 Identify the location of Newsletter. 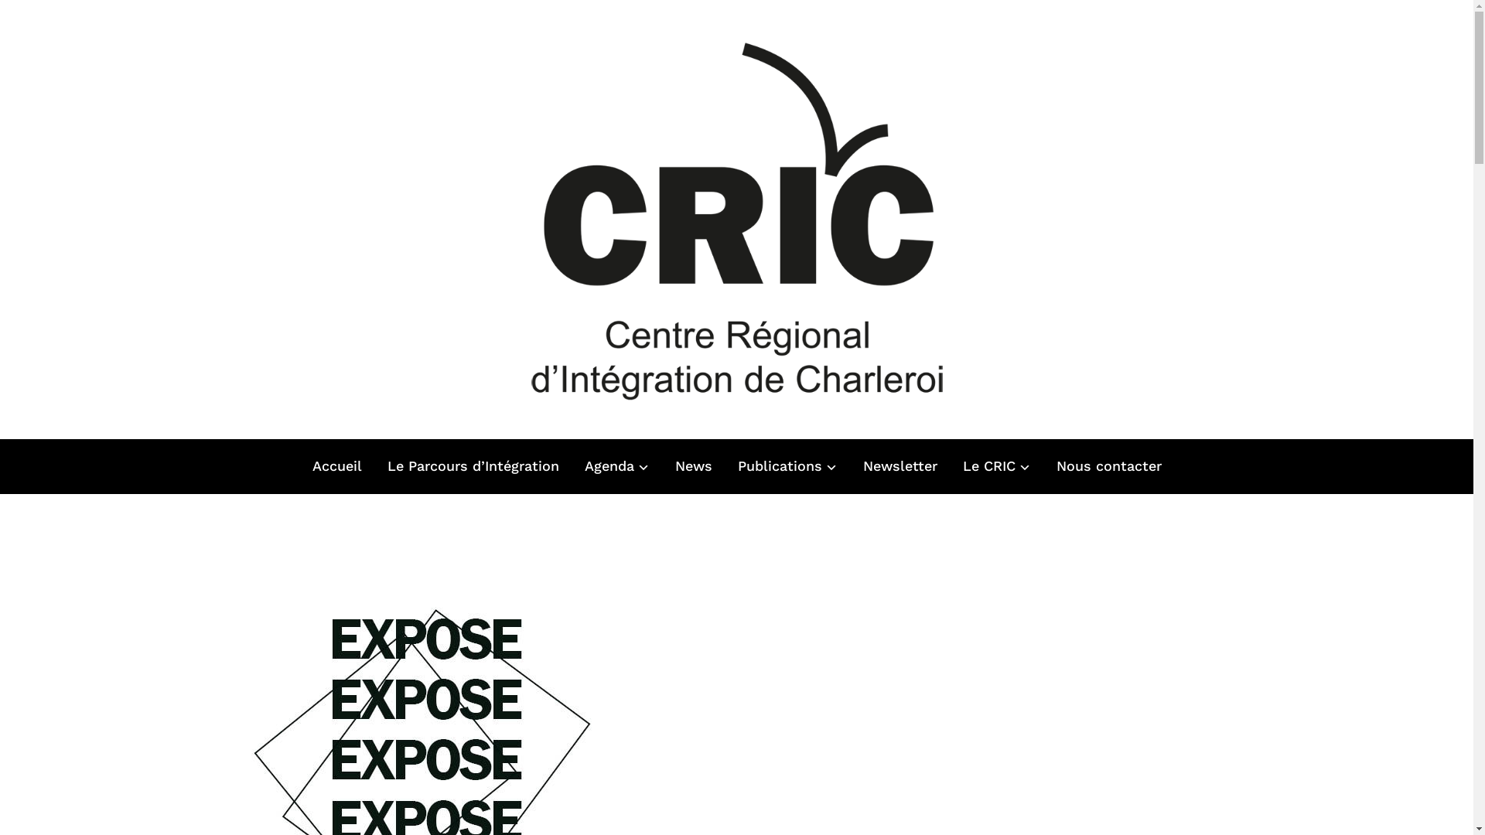
(900, 467).